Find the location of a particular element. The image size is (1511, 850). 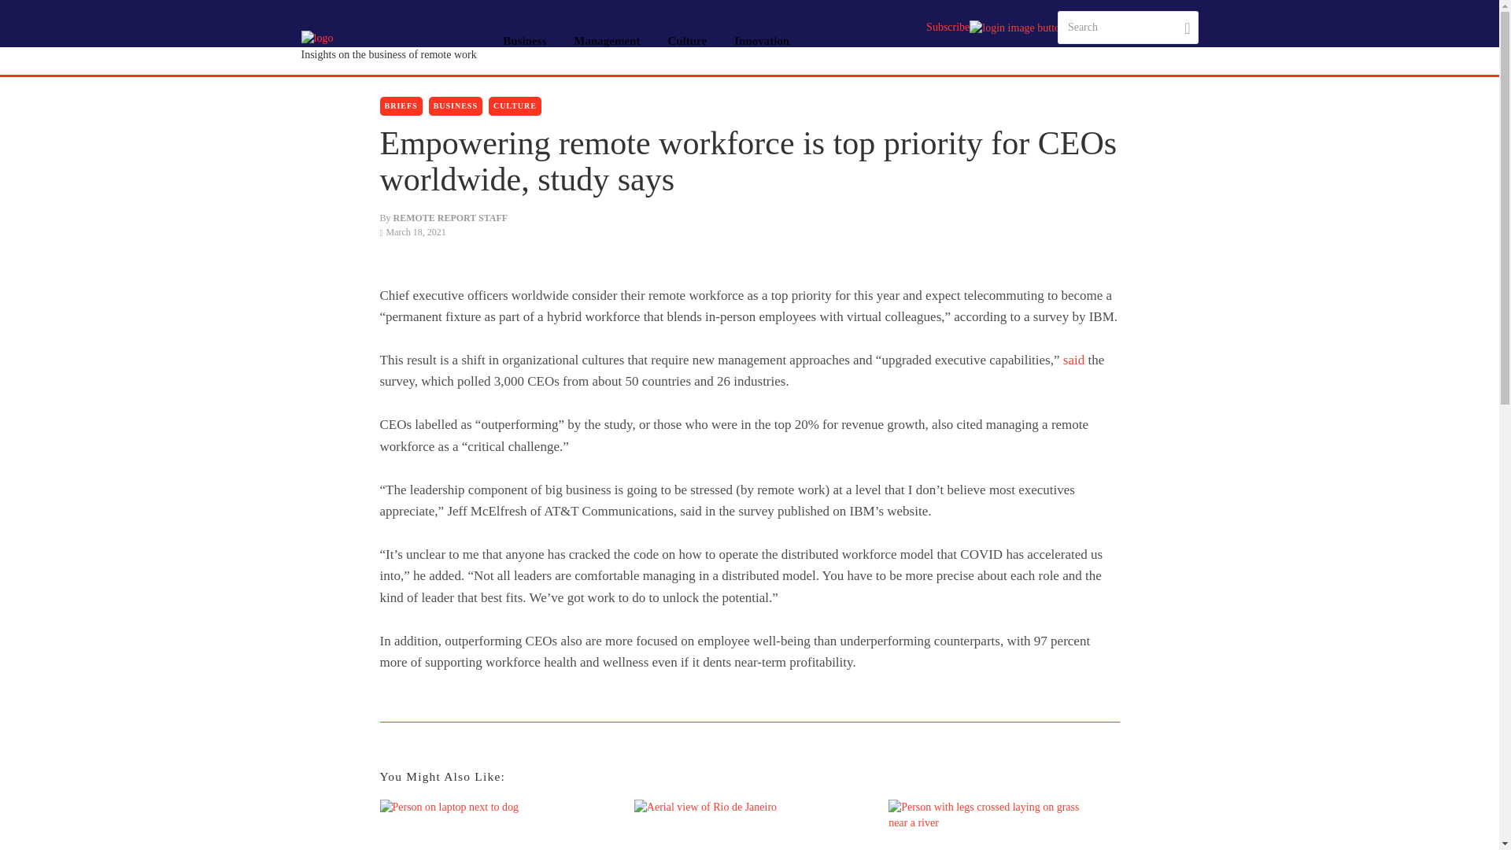

Innovation is located at coordinates (762, 41).